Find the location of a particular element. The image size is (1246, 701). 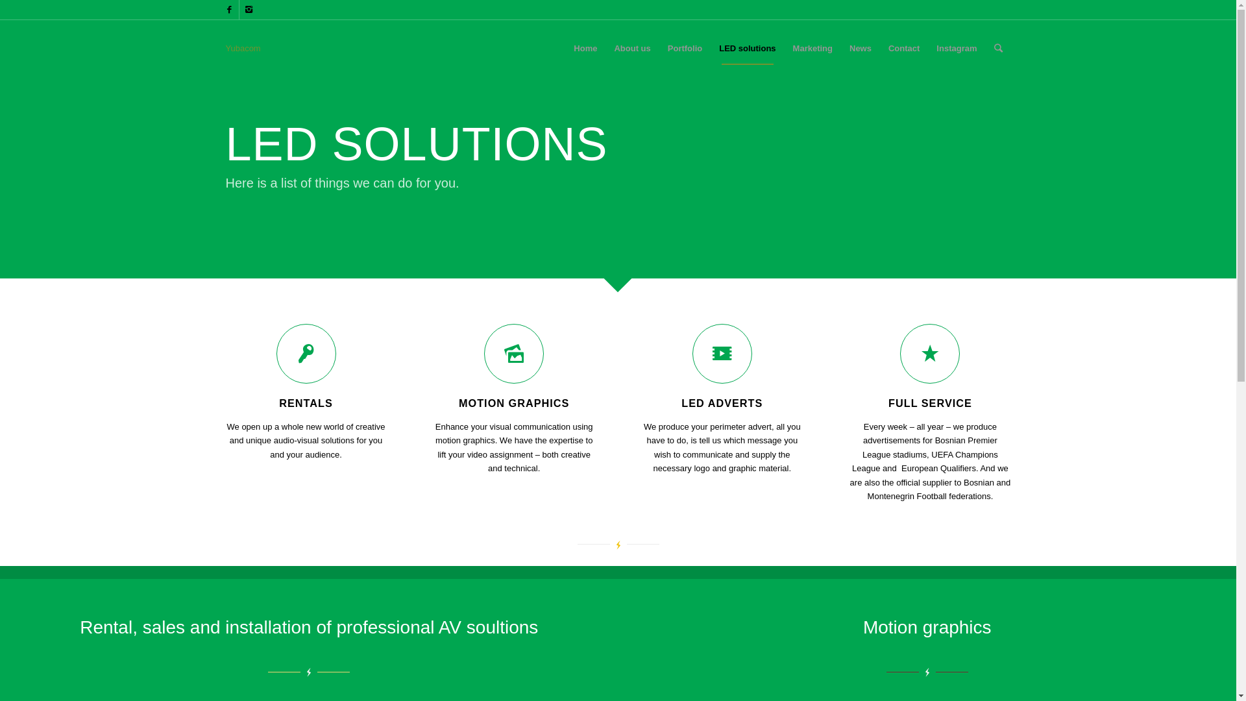

LED solutions is located at coordinates (748, 49).